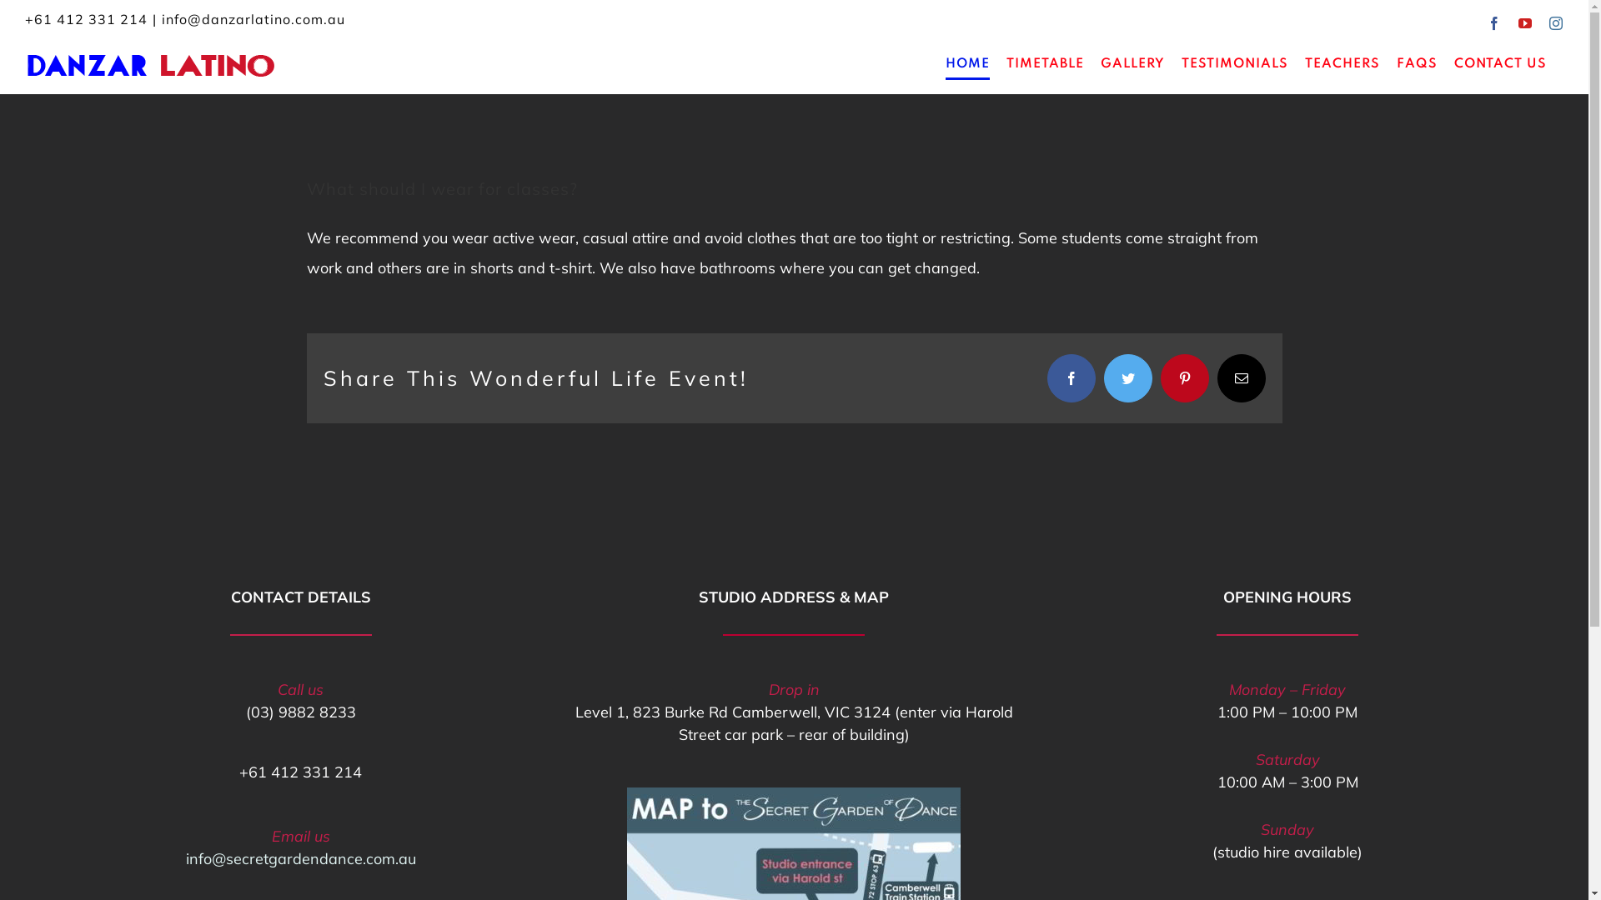  What do you see at coordinates (1418, 64) in the screenshot?
I see `FAQS` at bounding box center [1418, 64].